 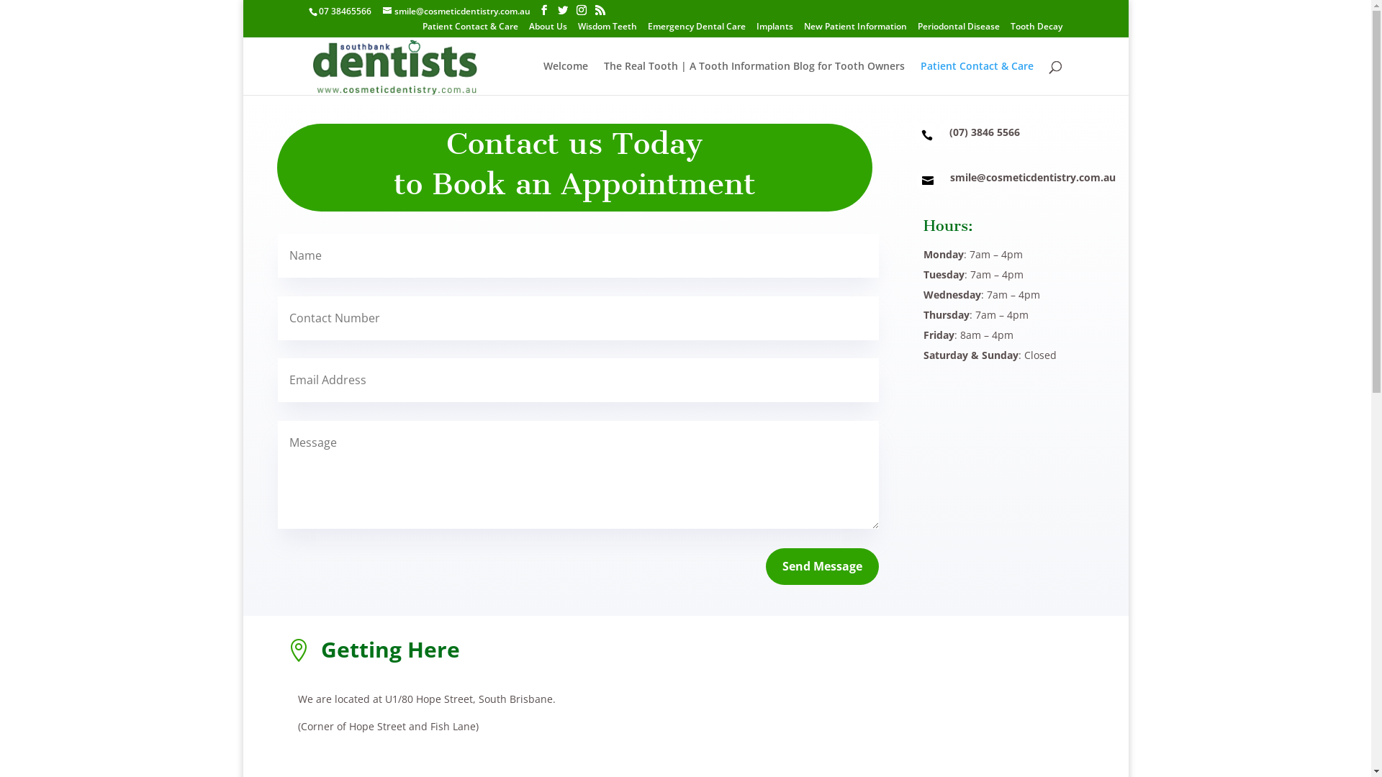 What do you see at coordinates (608, 30) in the screenshot?
I see `Wisdom Teeth` at bounding box center [608, 30].